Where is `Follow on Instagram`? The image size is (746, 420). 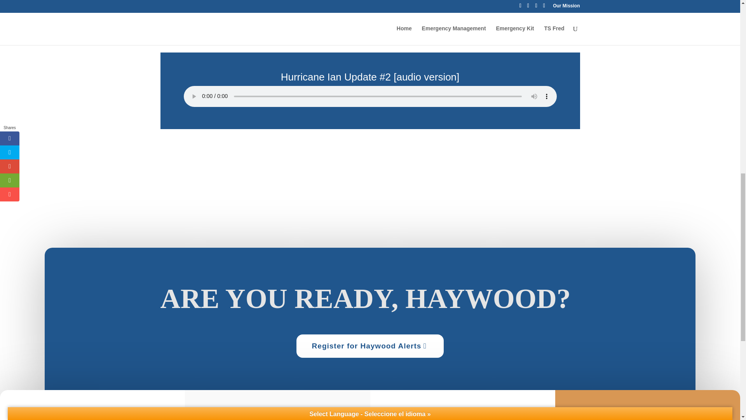
Follow on Instagram is located at coordinates (657, 418).